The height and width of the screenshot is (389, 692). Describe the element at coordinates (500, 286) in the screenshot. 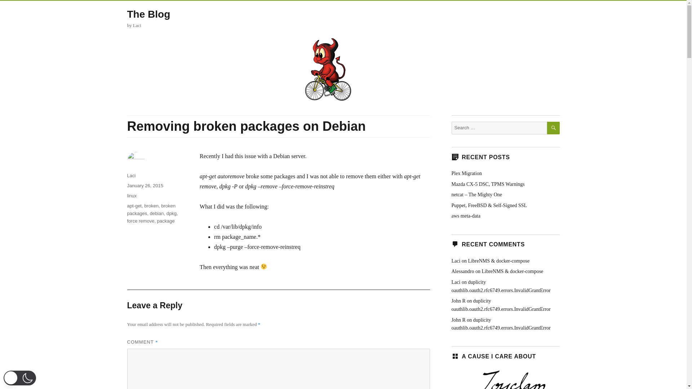

I see `duplicity oauthlib.oauth2.rfc6749.errors.InvalidGrantError` at that location.